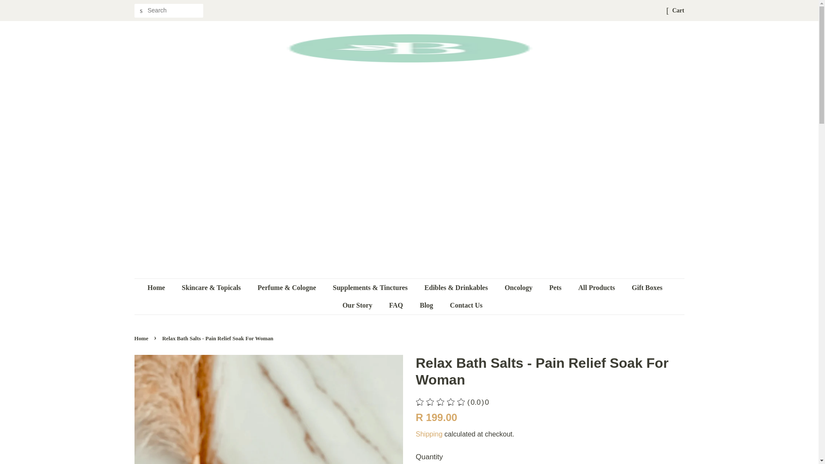 The width and height of the screenshot is (825, 464). What do you see at coordinates (141, 11) in the screenshot?
I see `Search` at bounding box center [141, 11].